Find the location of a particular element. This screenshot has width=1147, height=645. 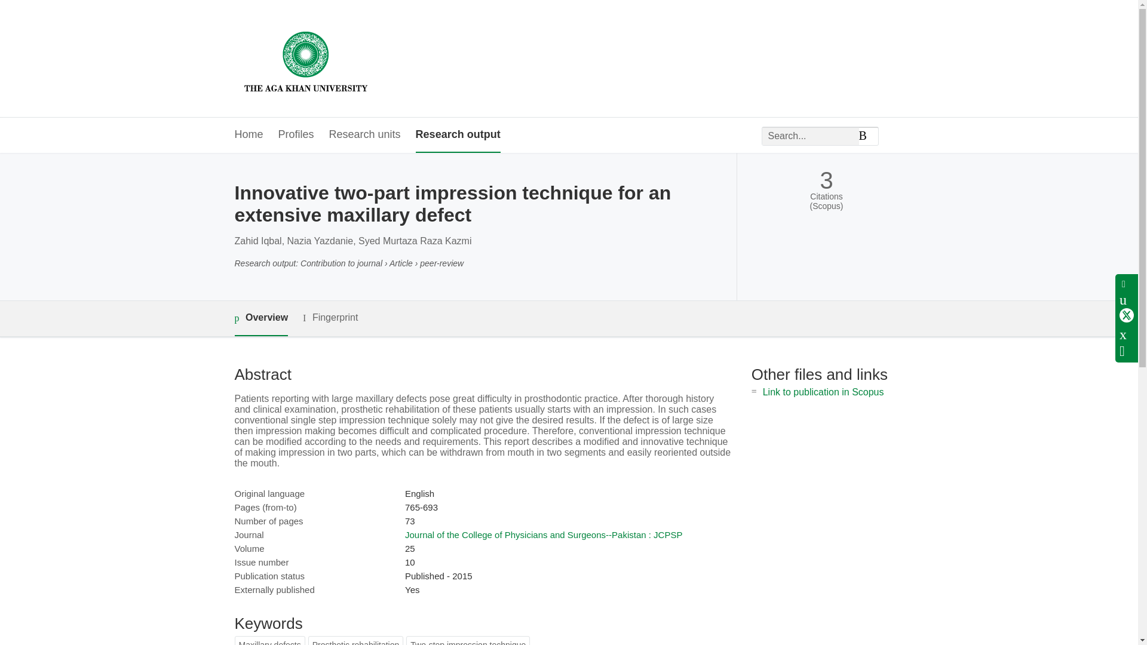

Research output is located at coordinates (458, 135).